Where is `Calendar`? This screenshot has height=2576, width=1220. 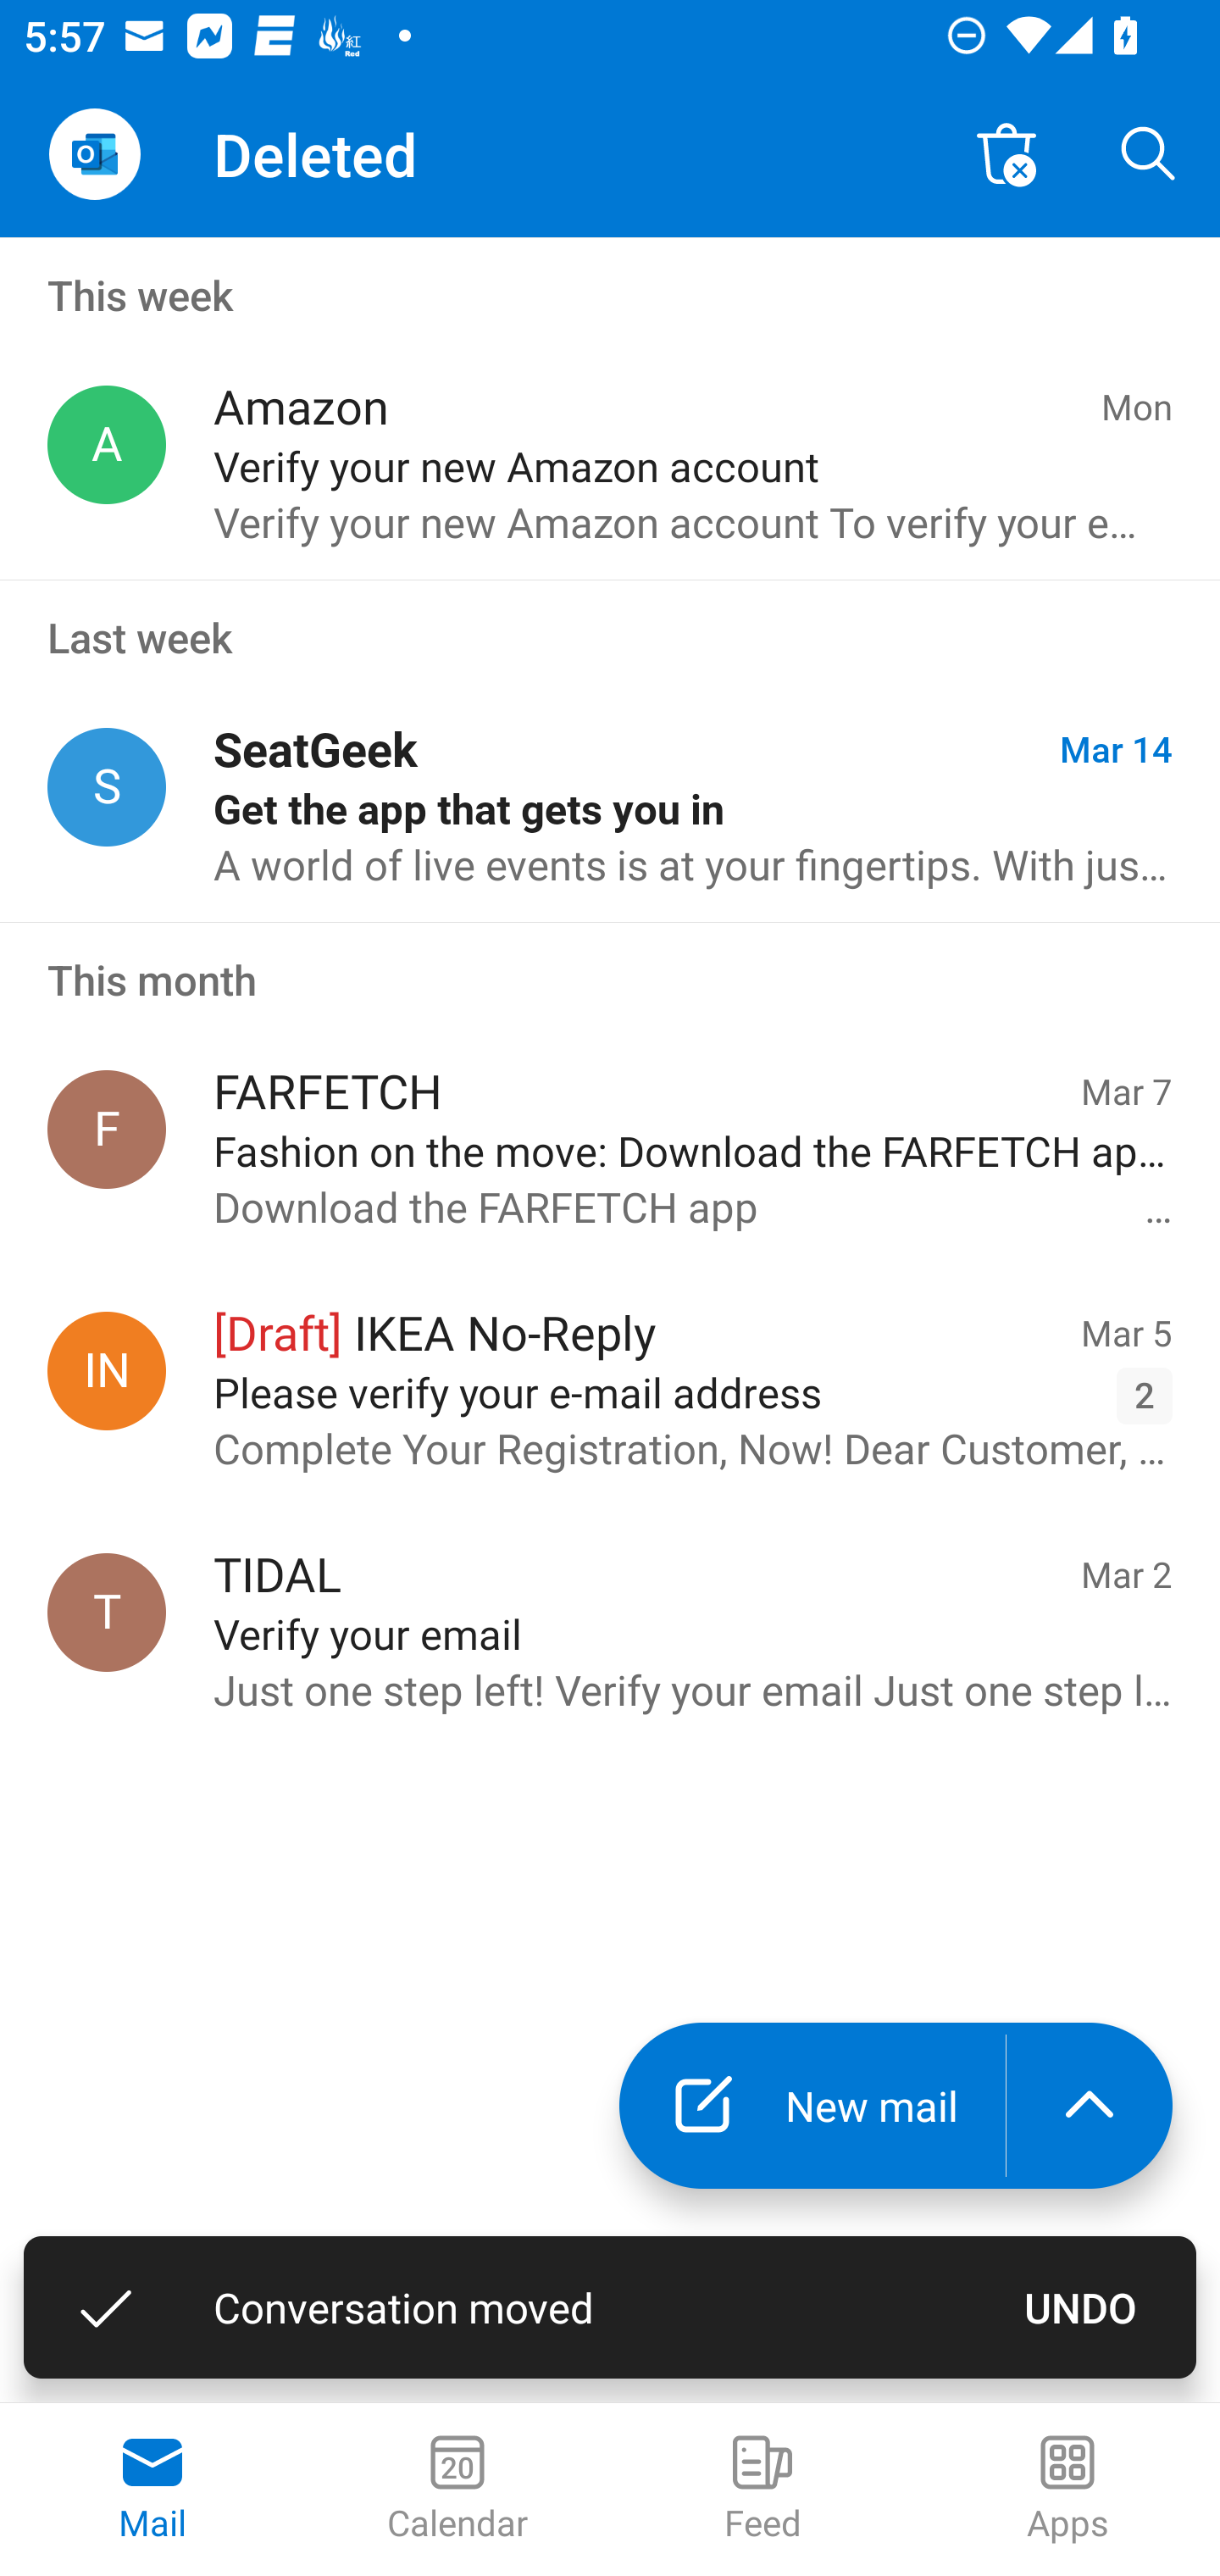 Calendar is located at coordinates (457, 2490).